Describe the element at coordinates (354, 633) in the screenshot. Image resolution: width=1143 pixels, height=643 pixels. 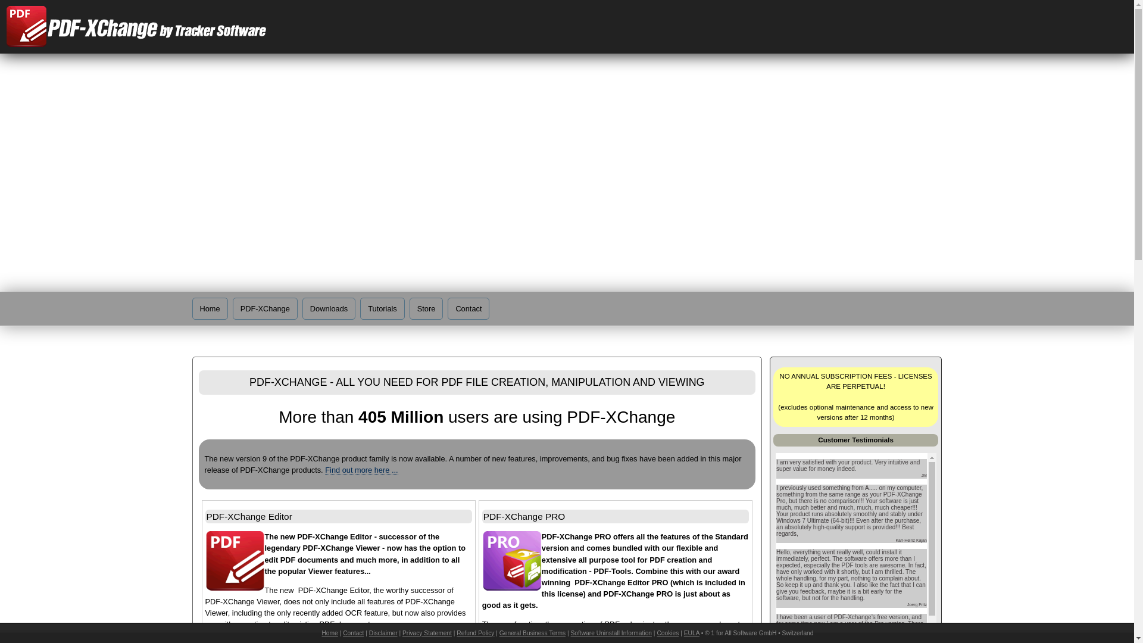
I see `Contact` at that location.